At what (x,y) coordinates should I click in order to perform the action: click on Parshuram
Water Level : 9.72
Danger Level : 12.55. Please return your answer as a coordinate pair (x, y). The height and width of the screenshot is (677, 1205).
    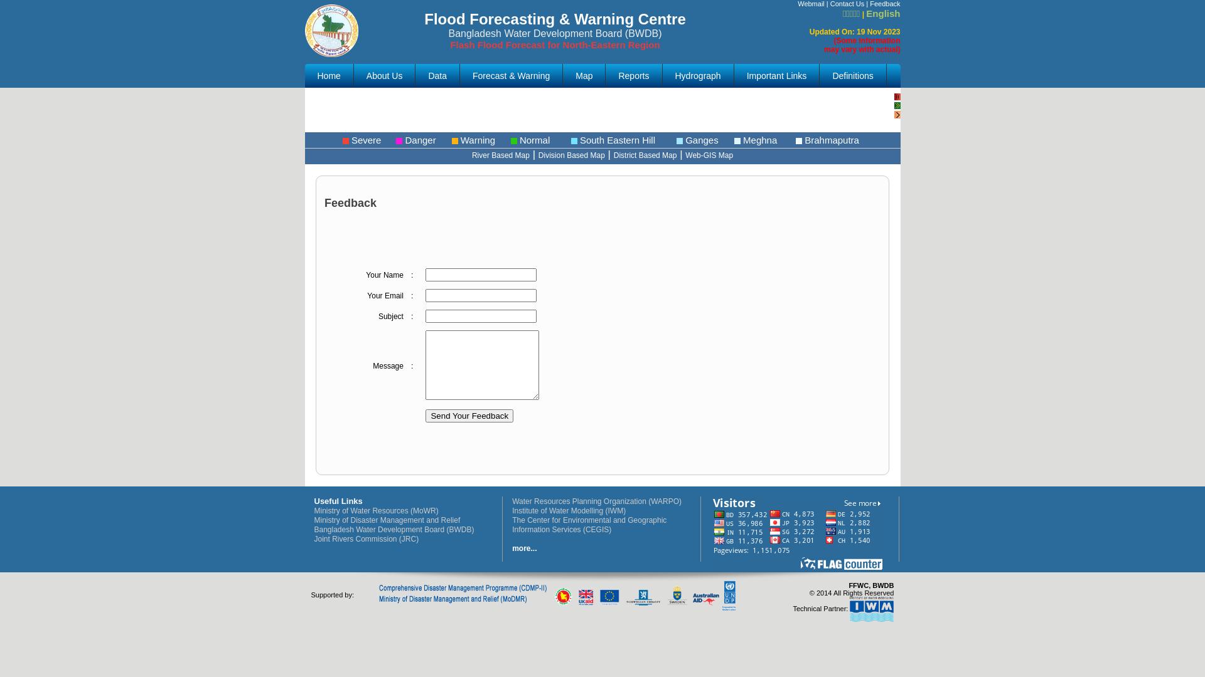
    Looking at the image, I should click on (394, 107).